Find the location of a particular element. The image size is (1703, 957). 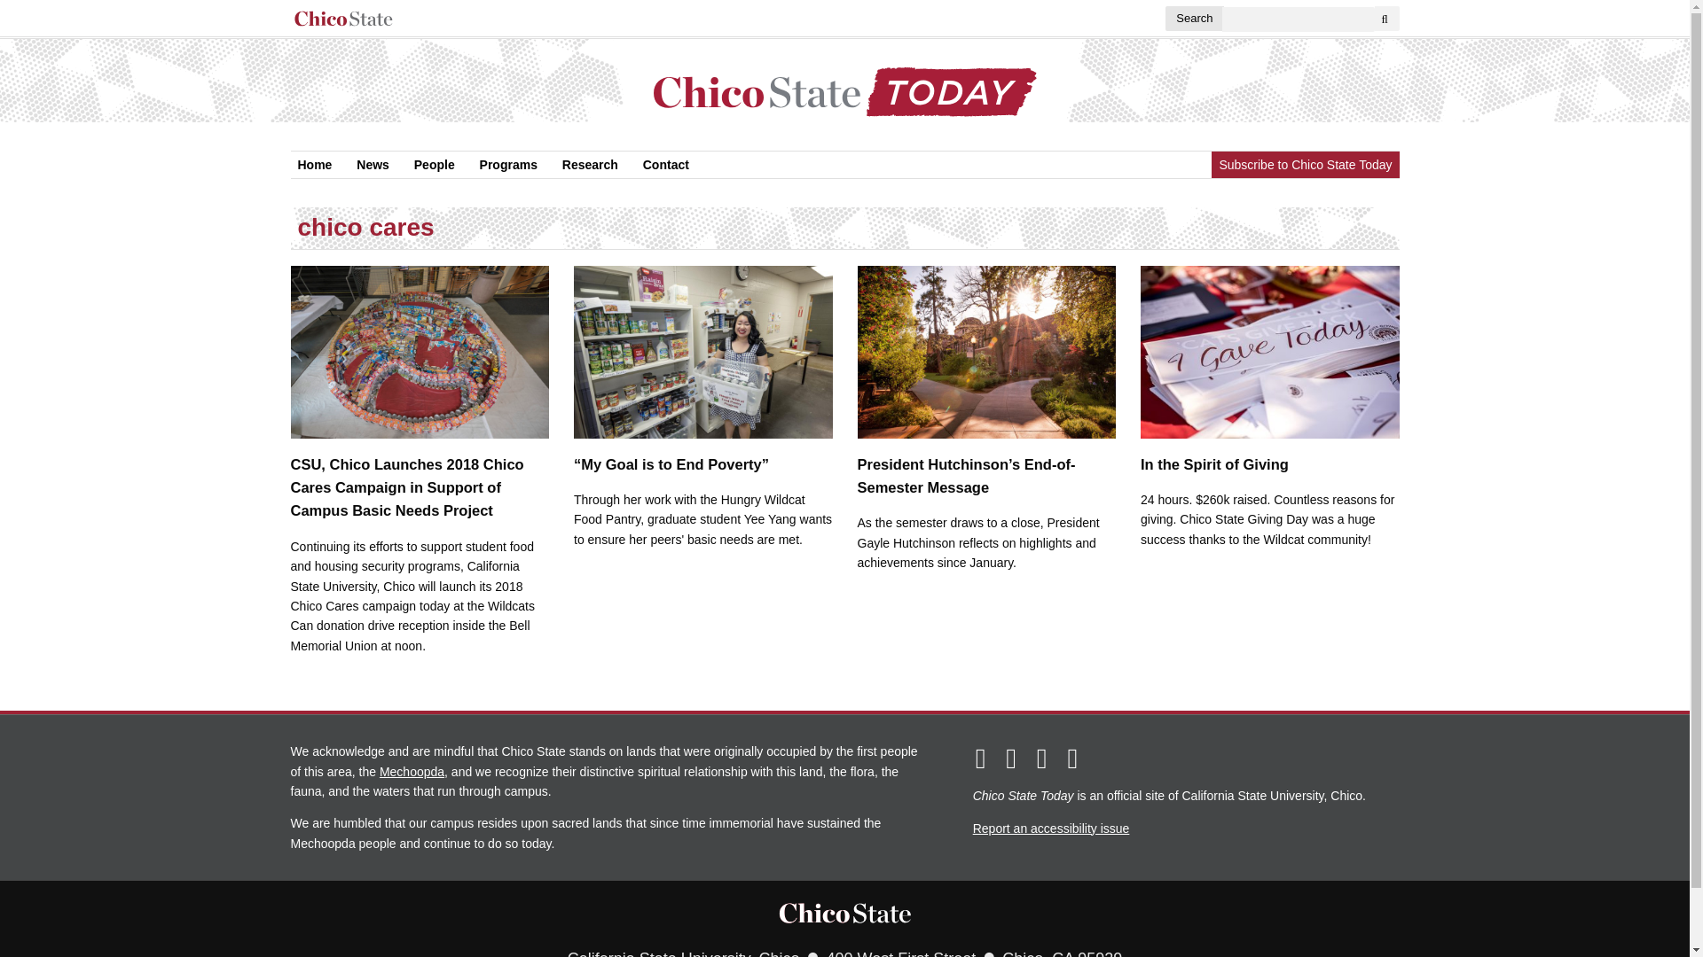

Home is located at coordinates (315, 164).